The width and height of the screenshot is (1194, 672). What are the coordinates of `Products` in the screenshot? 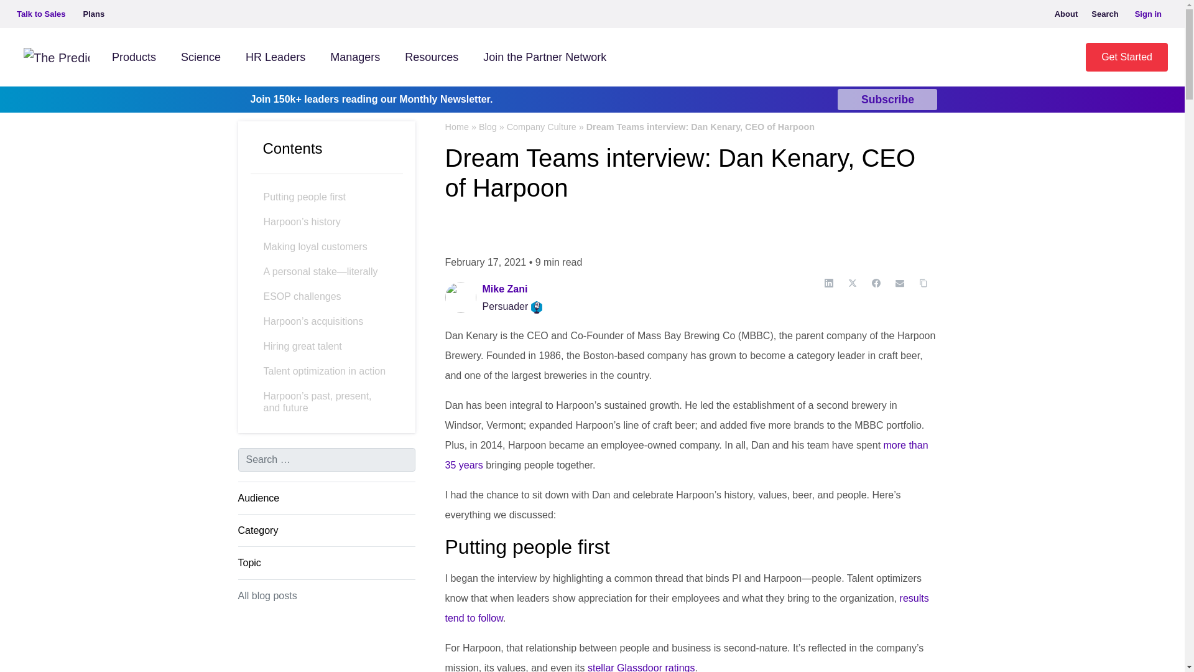 It's located at (133, 57).